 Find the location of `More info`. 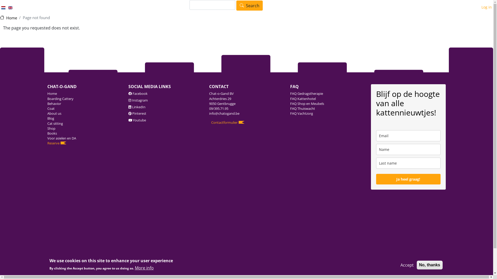

More info is located at coordinates (144, 268).